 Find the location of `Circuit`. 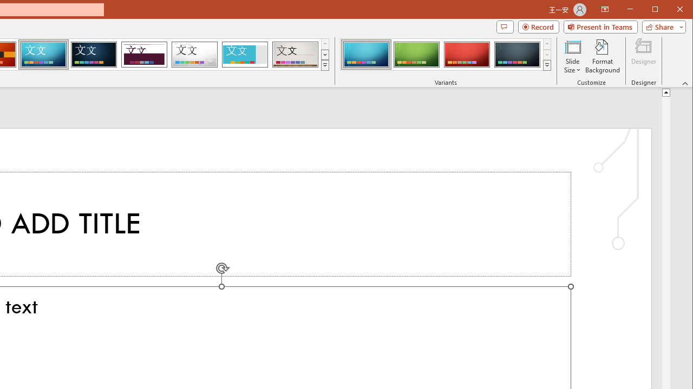

Circuit is located at coordinates (43, 54).